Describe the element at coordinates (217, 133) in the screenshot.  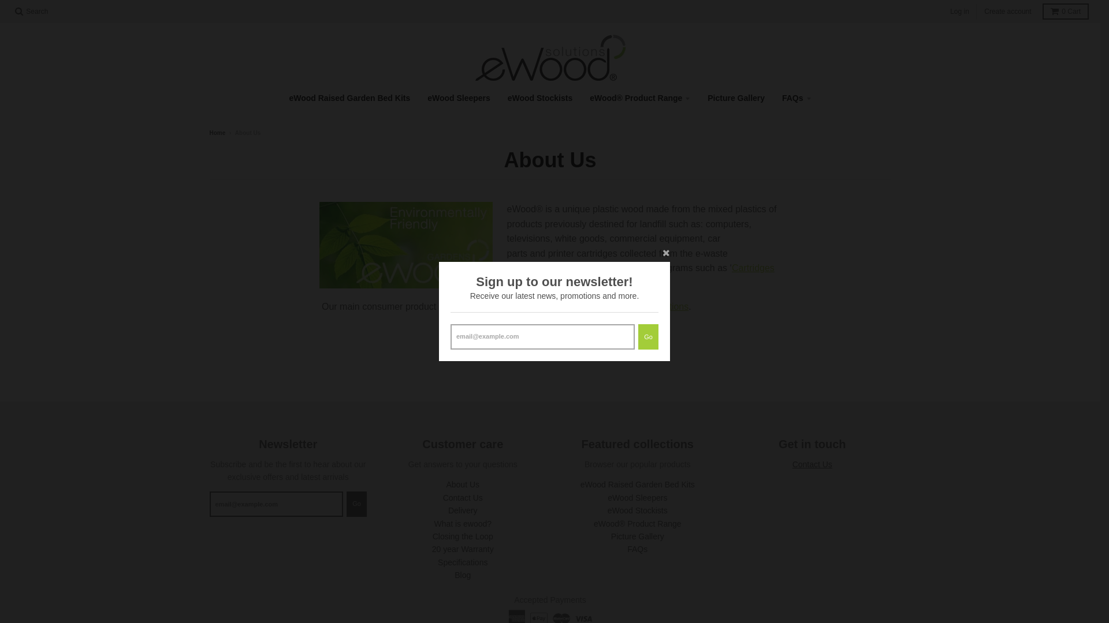
I see `Home` at that location.